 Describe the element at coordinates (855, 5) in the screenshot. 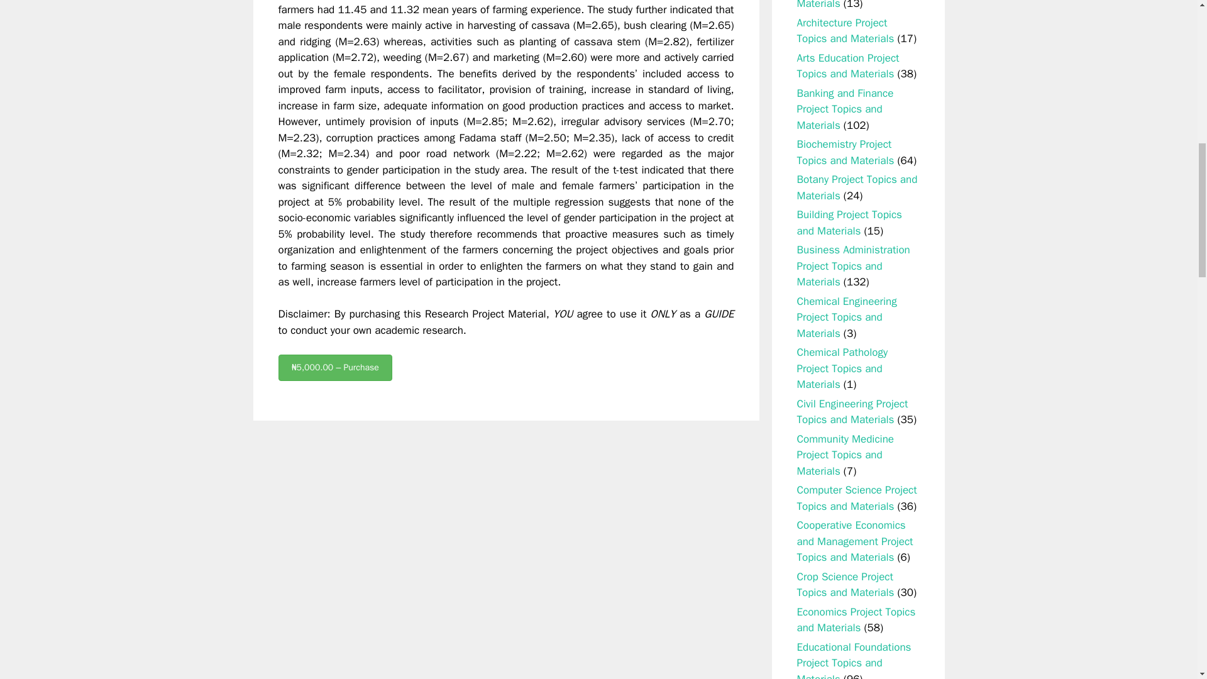

I see `Archaeology and Tourism Project Topics and Materials` at that location.